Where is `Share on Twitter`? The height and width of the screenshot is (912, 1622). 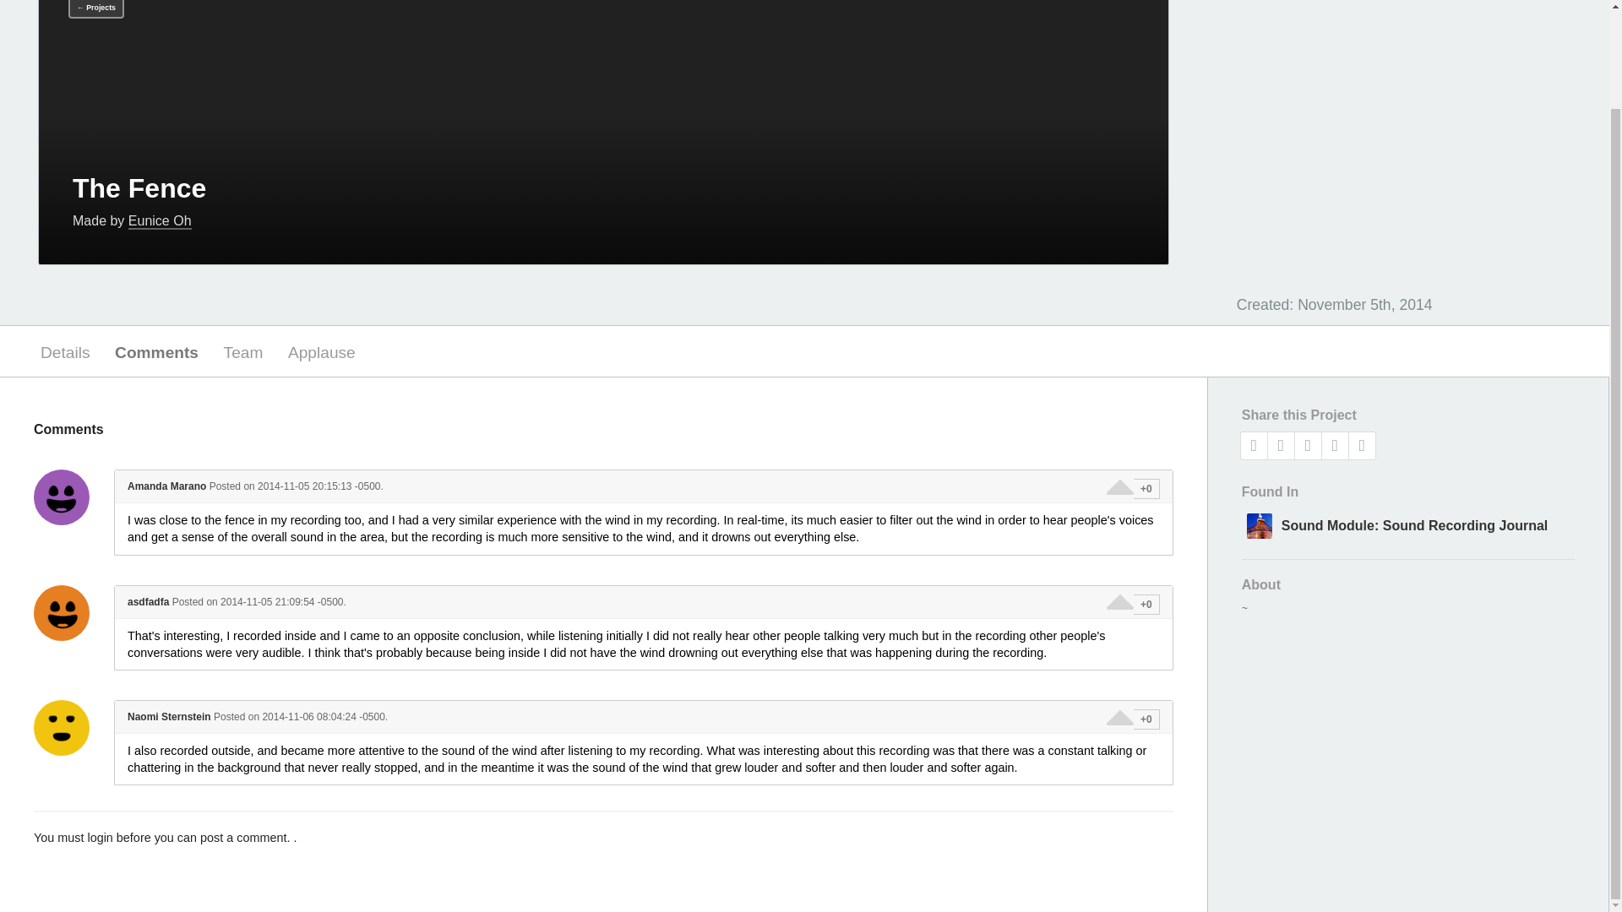
Share on Twitter is located at coordinates (1281, 446).